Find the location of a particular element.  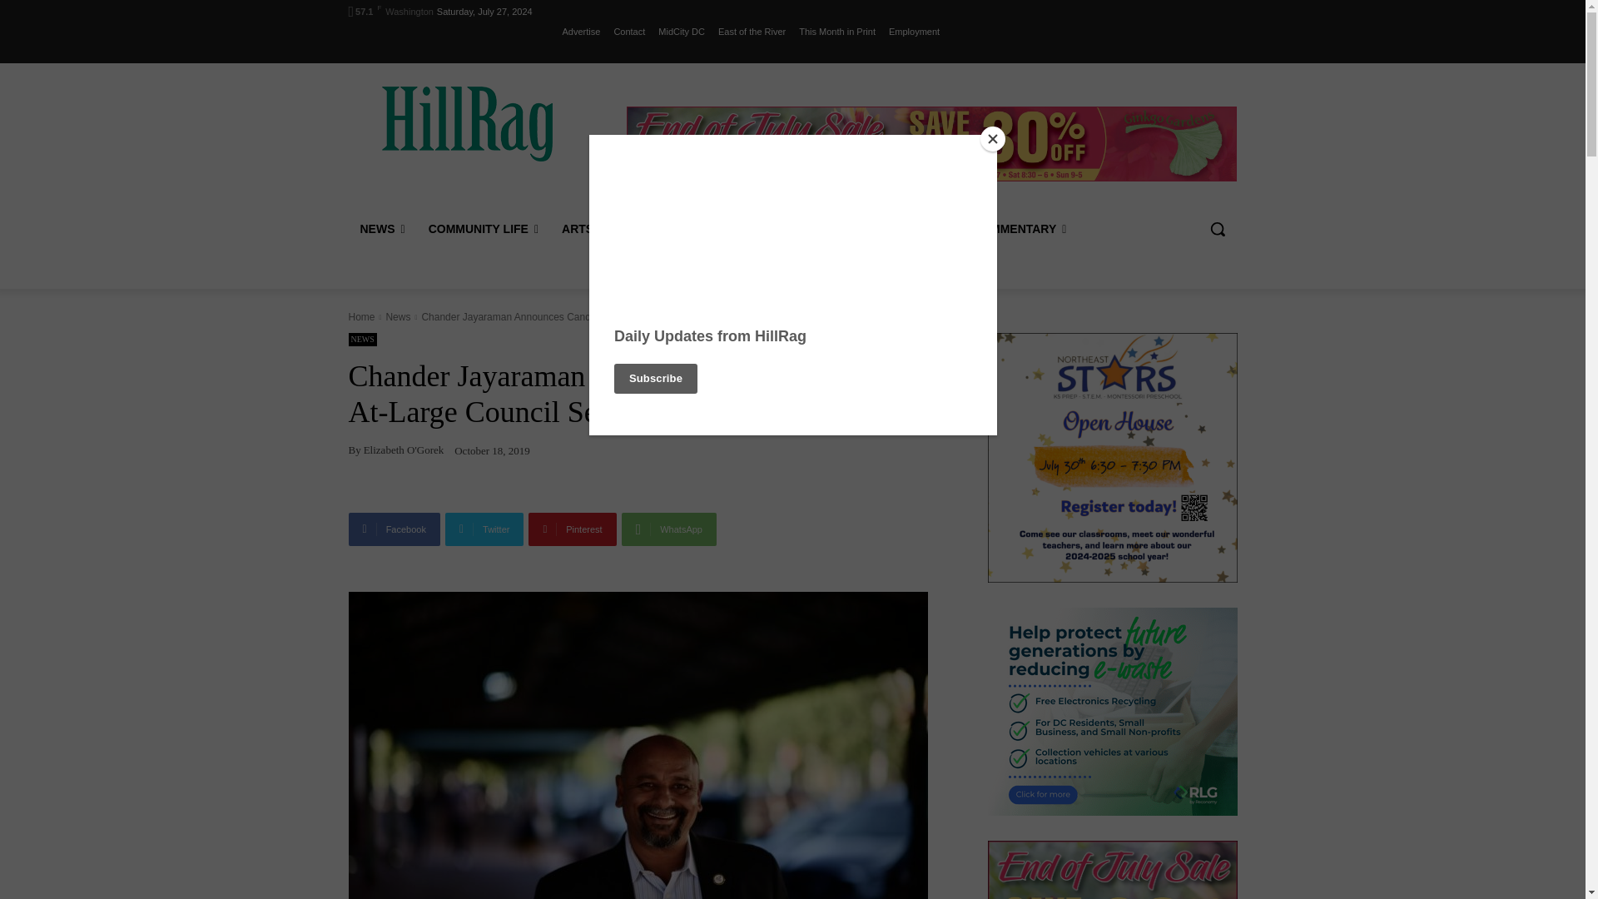

COMMUNITY LIFE is located at coordinates (483, 228).